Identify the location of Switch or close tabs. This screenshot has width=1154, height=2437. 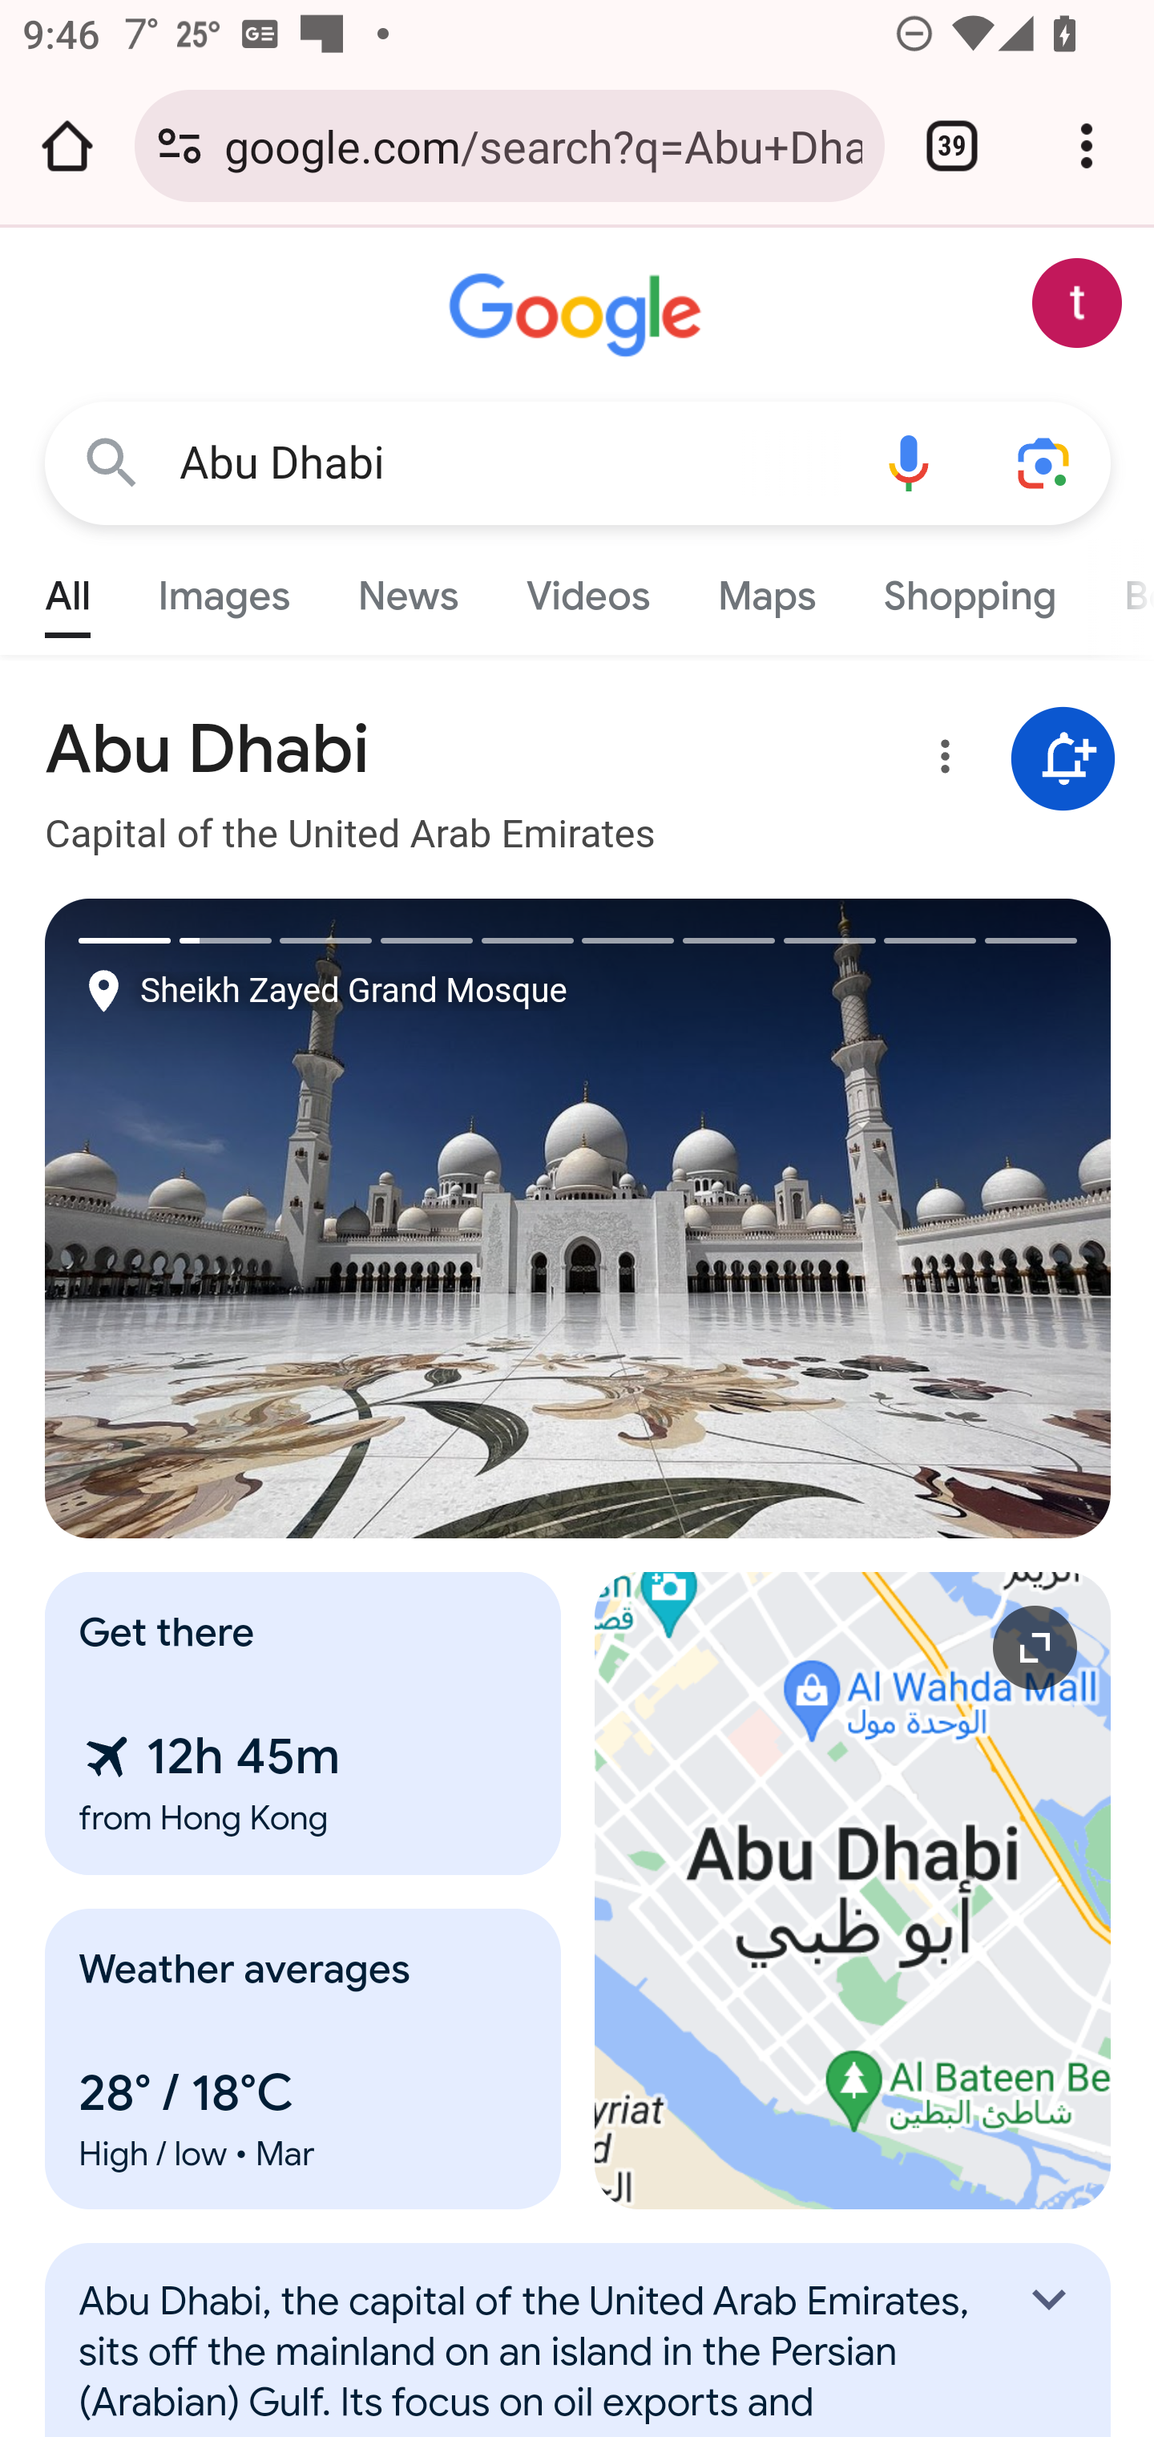
(952, 146).